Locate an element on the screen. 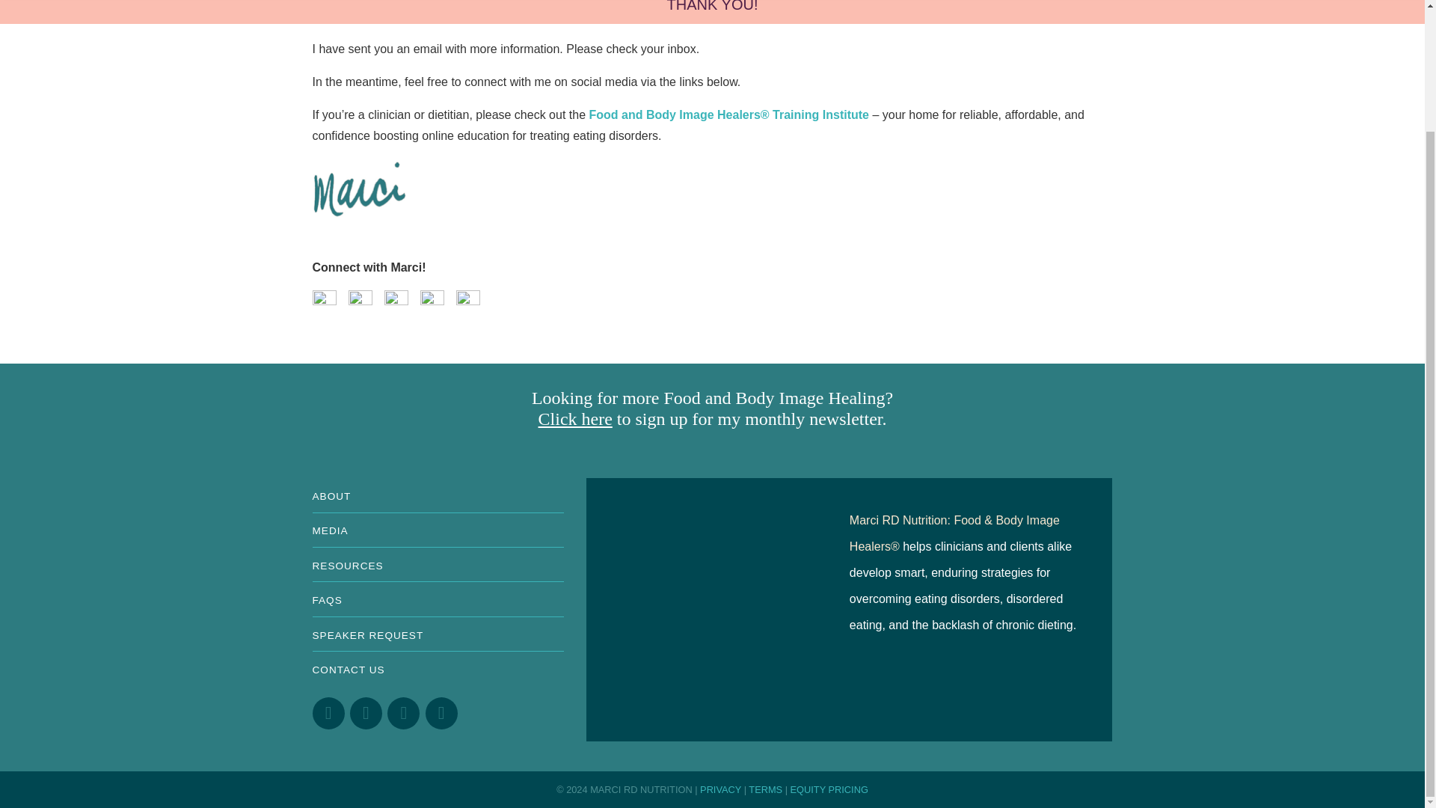 This screenshot has width=1436, height=808. PRIVACY is located at coordinates (720, 789).